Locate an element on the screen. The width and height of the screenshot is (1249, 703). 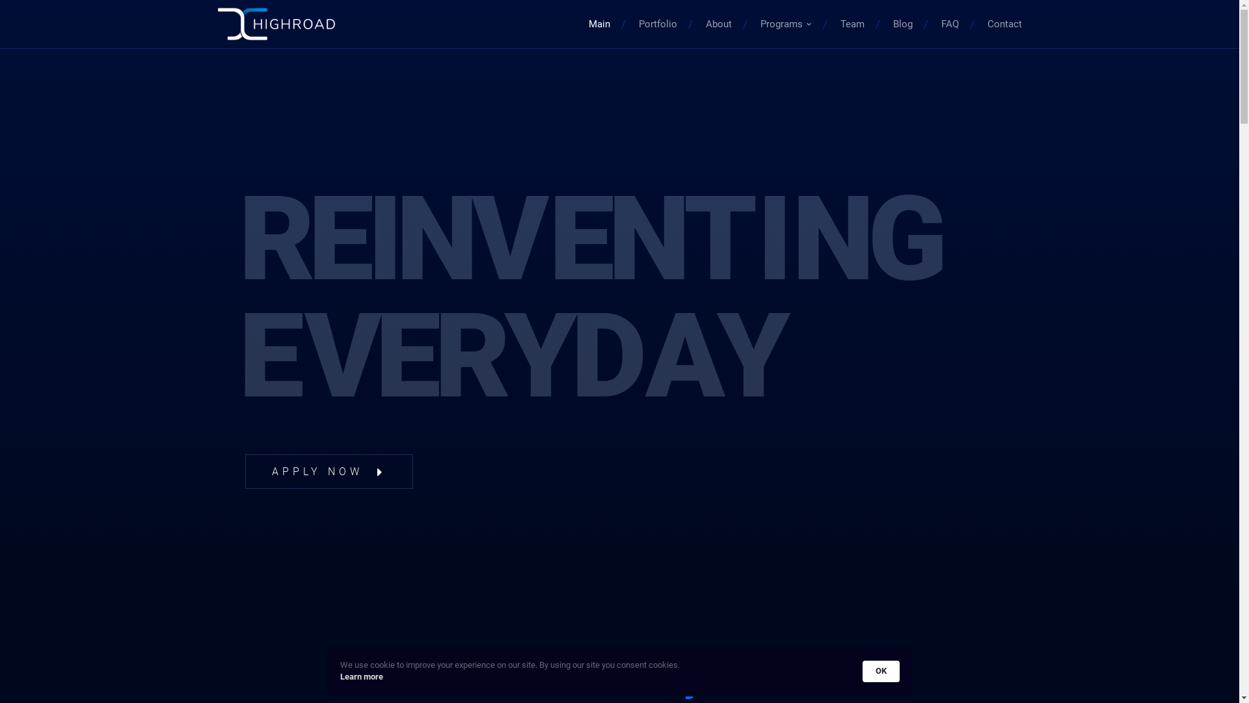
About is located at coordinates (719, 24).